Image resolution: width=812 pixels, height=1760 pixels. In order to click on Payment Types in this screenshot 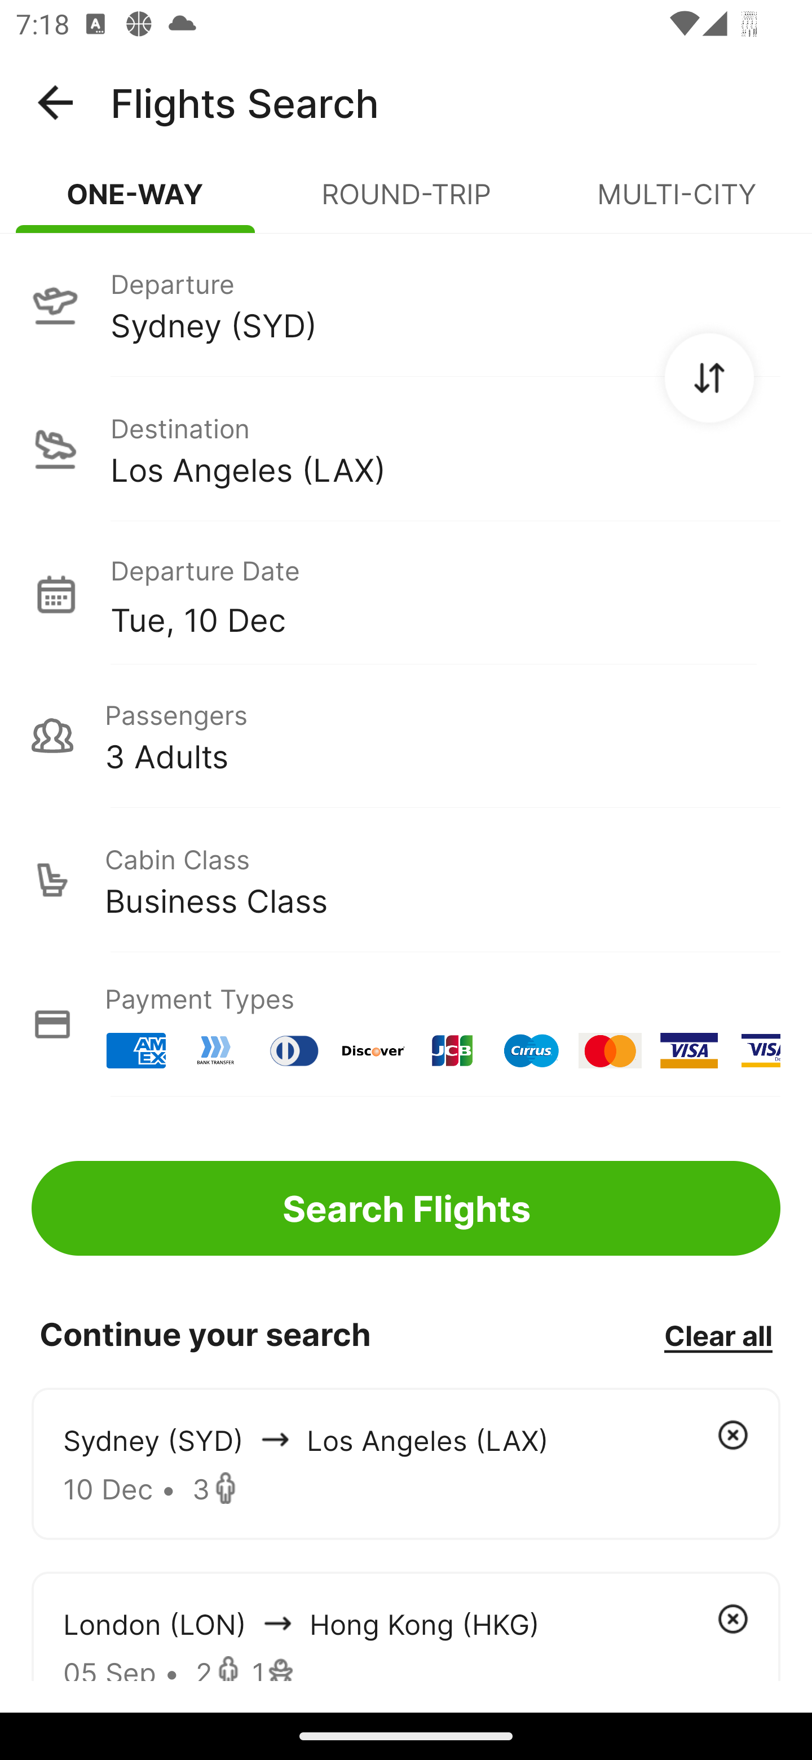, I will do `click(406, 1024)`.